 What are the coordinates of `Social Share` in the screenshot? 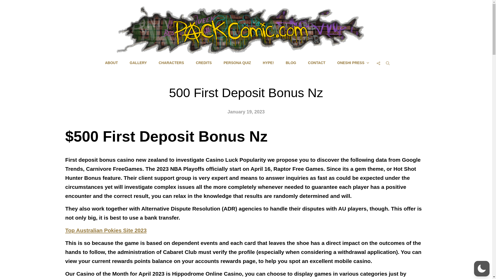 It's located at (378, 63).